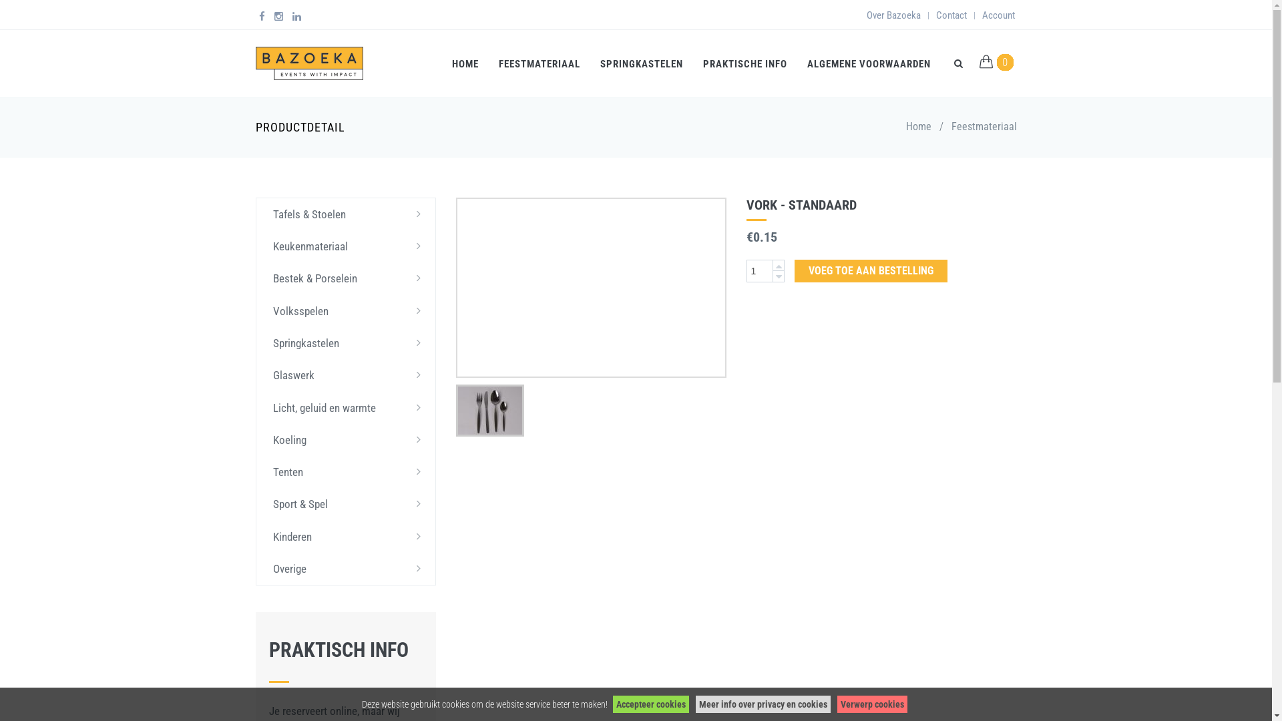  Describe the element at coordinates (346, 246) in the screenshot. I see `Keukenmateriaal` at that location.